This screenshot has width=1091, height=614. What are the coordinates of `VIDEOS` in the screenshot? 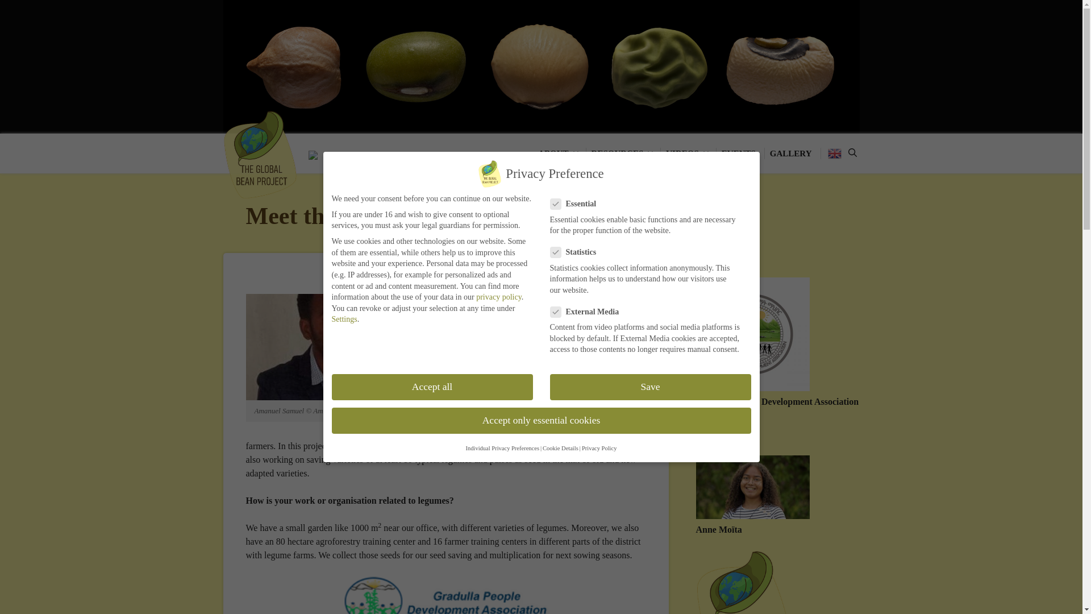 It's located at (688, 153).